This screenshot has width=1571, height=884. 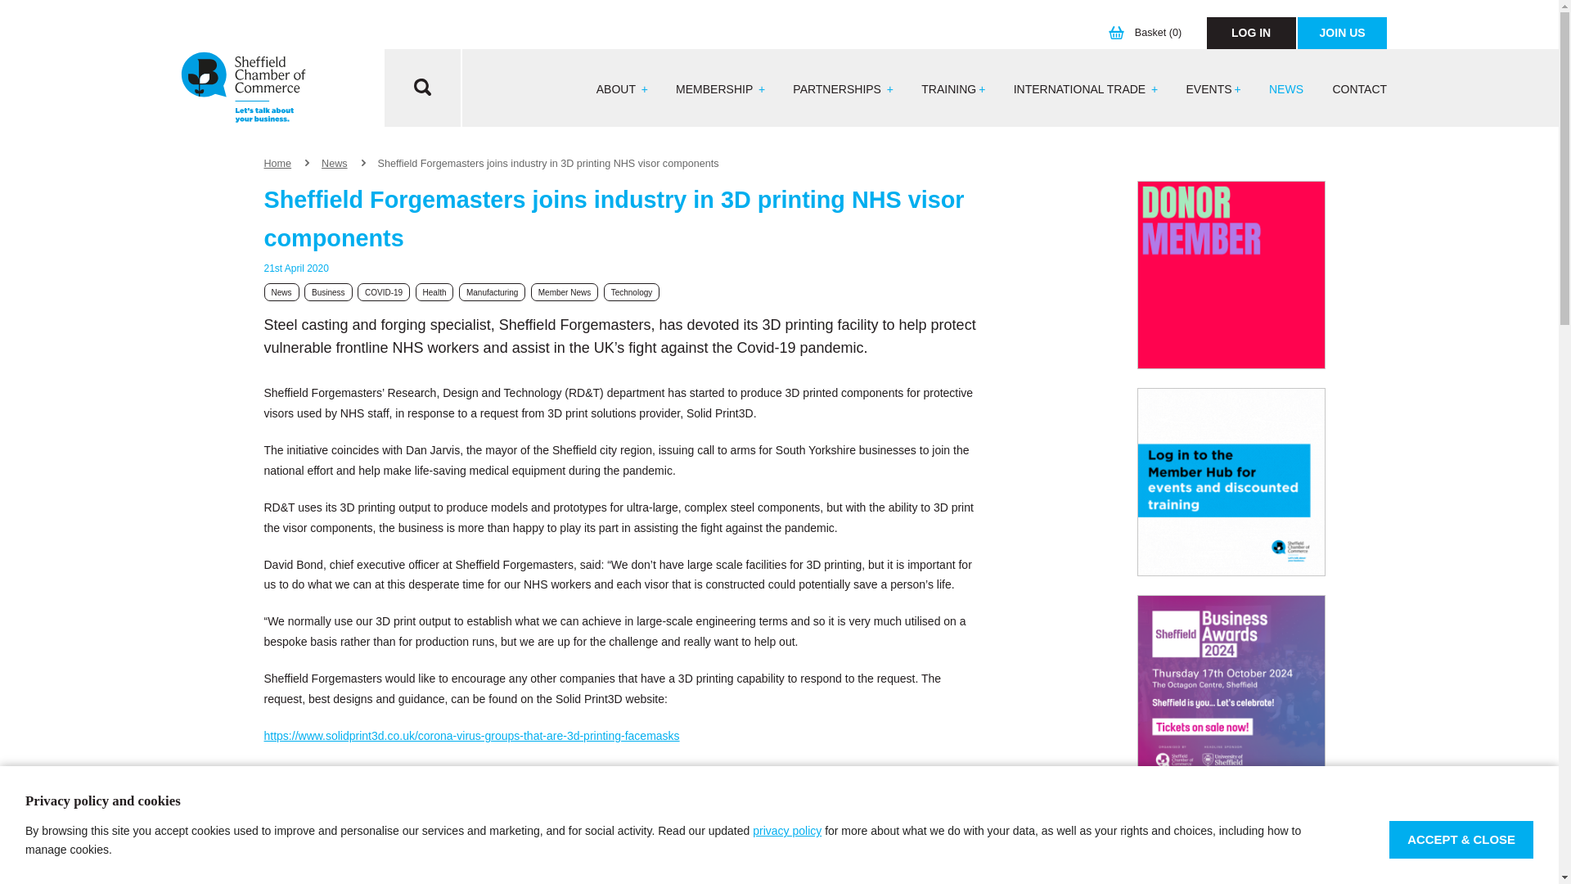 I want to click on Sheffield Chamber, so click(x=243, y=88).